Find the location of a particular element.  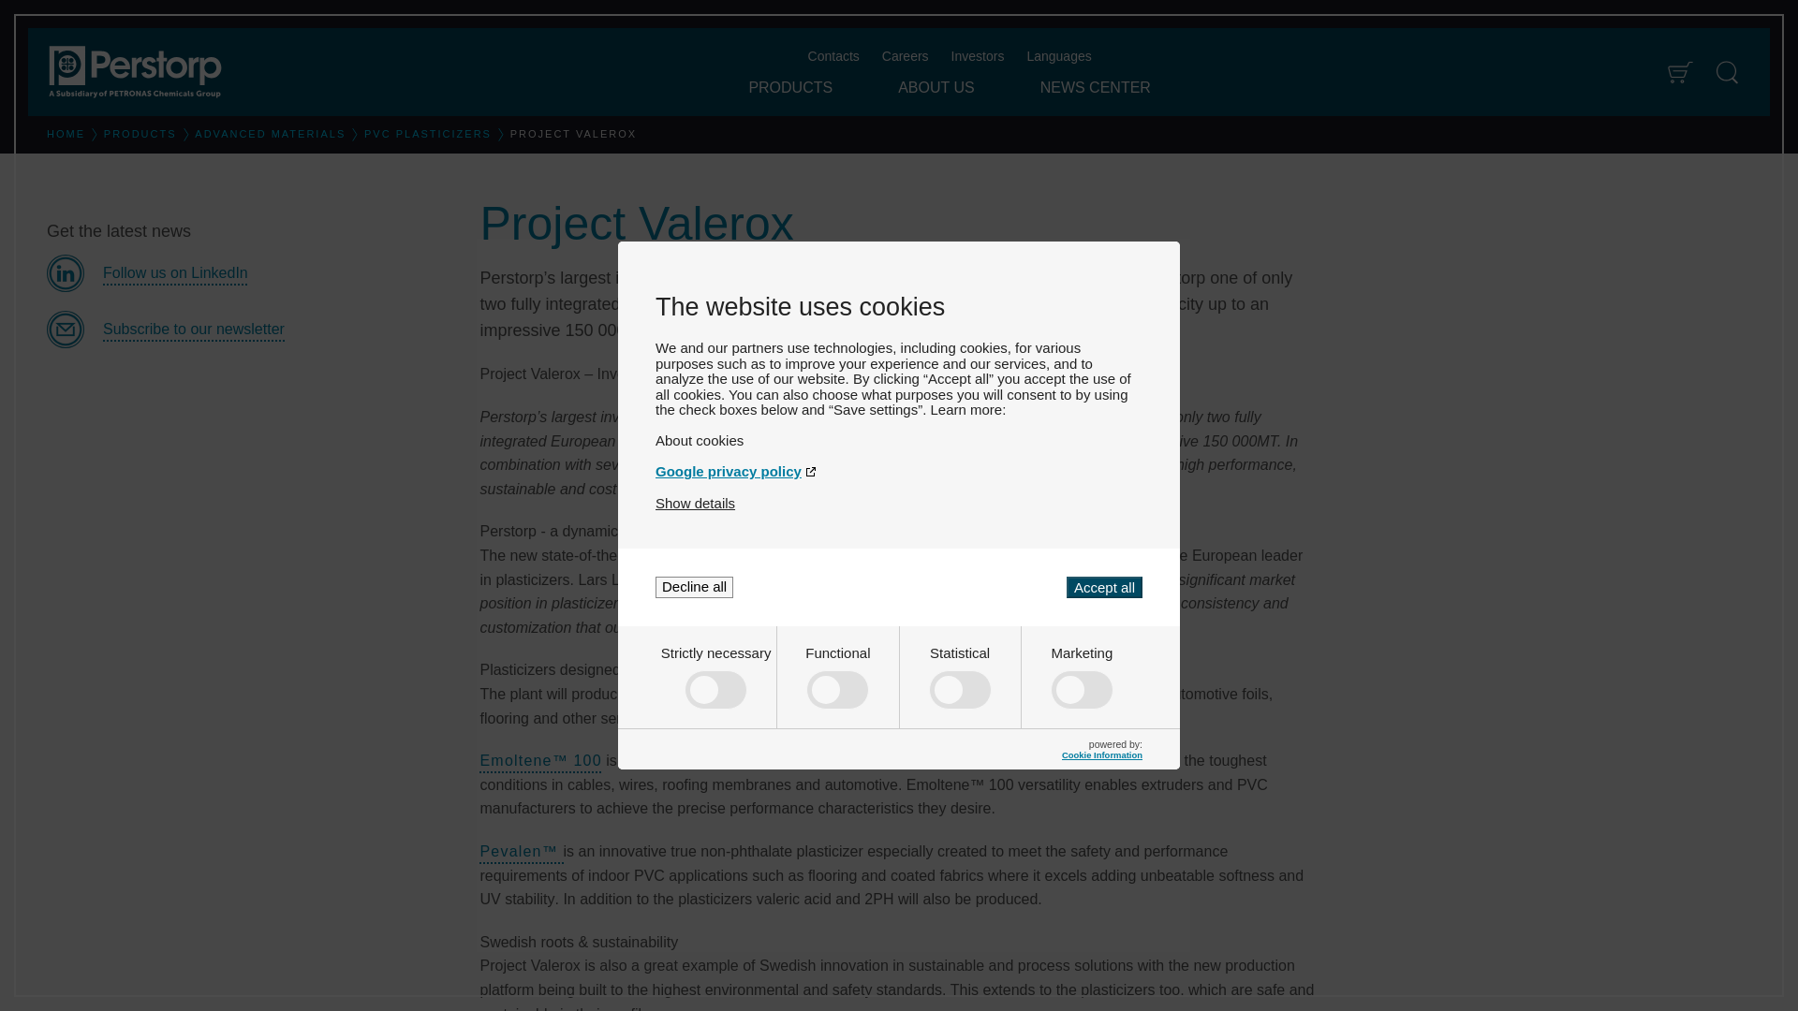

Cookie Information is located at coordinates (1101, 755).